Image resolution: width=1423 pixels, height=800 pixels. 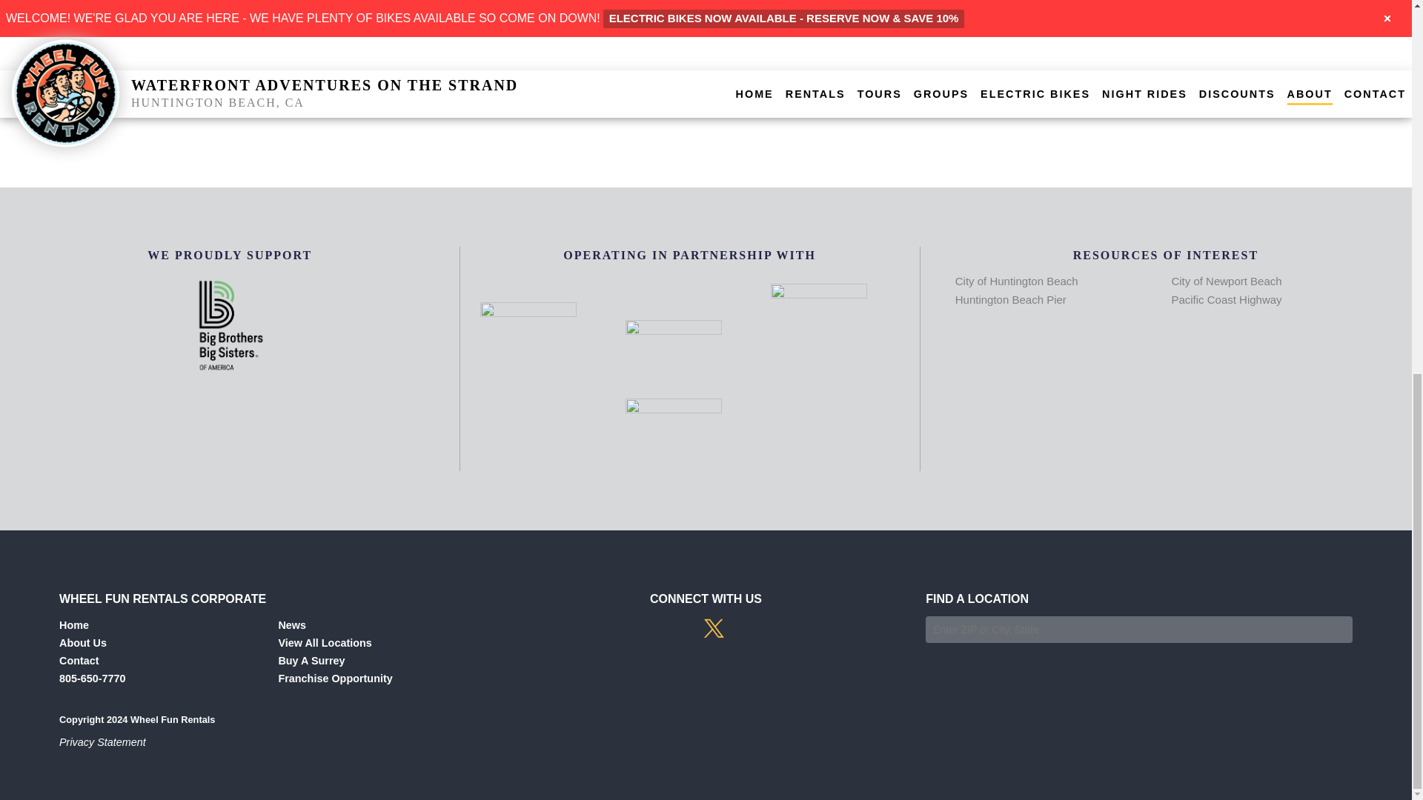 I want to click on Purchase a Quadricycle, so click(x=311, y=661).